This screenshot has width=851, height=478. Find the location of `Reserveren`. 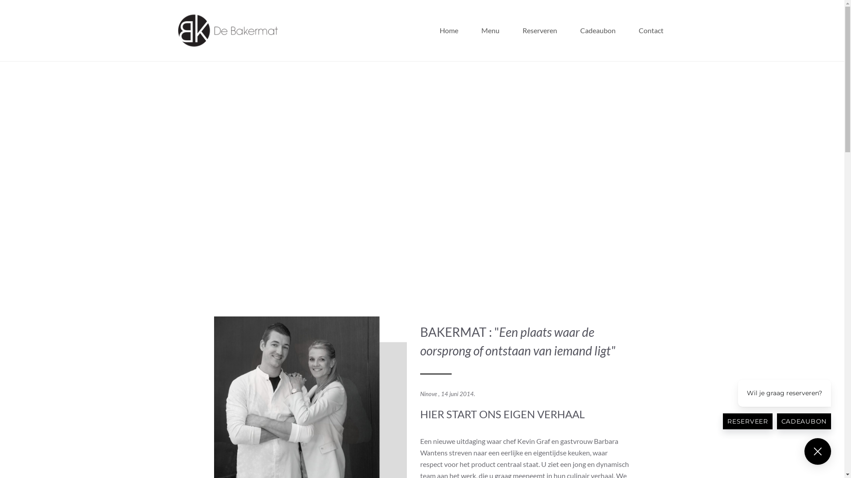

Reserveren is located at coordinates (539, 31).